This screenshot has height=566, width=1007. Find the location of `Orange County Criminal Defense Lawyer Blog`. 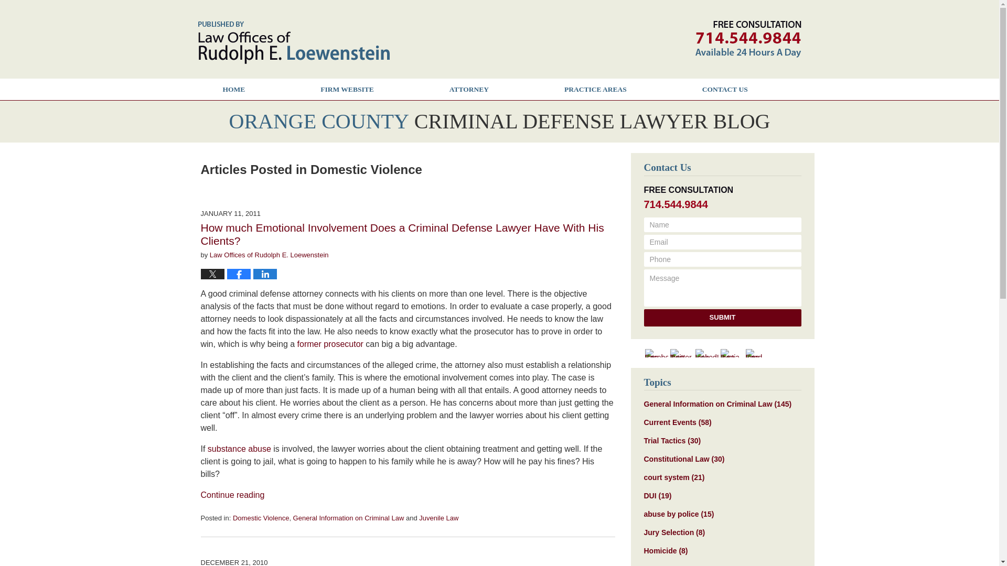

Orange County Criminal Defense Lawyer Blog is located at coordinates (294, 43).